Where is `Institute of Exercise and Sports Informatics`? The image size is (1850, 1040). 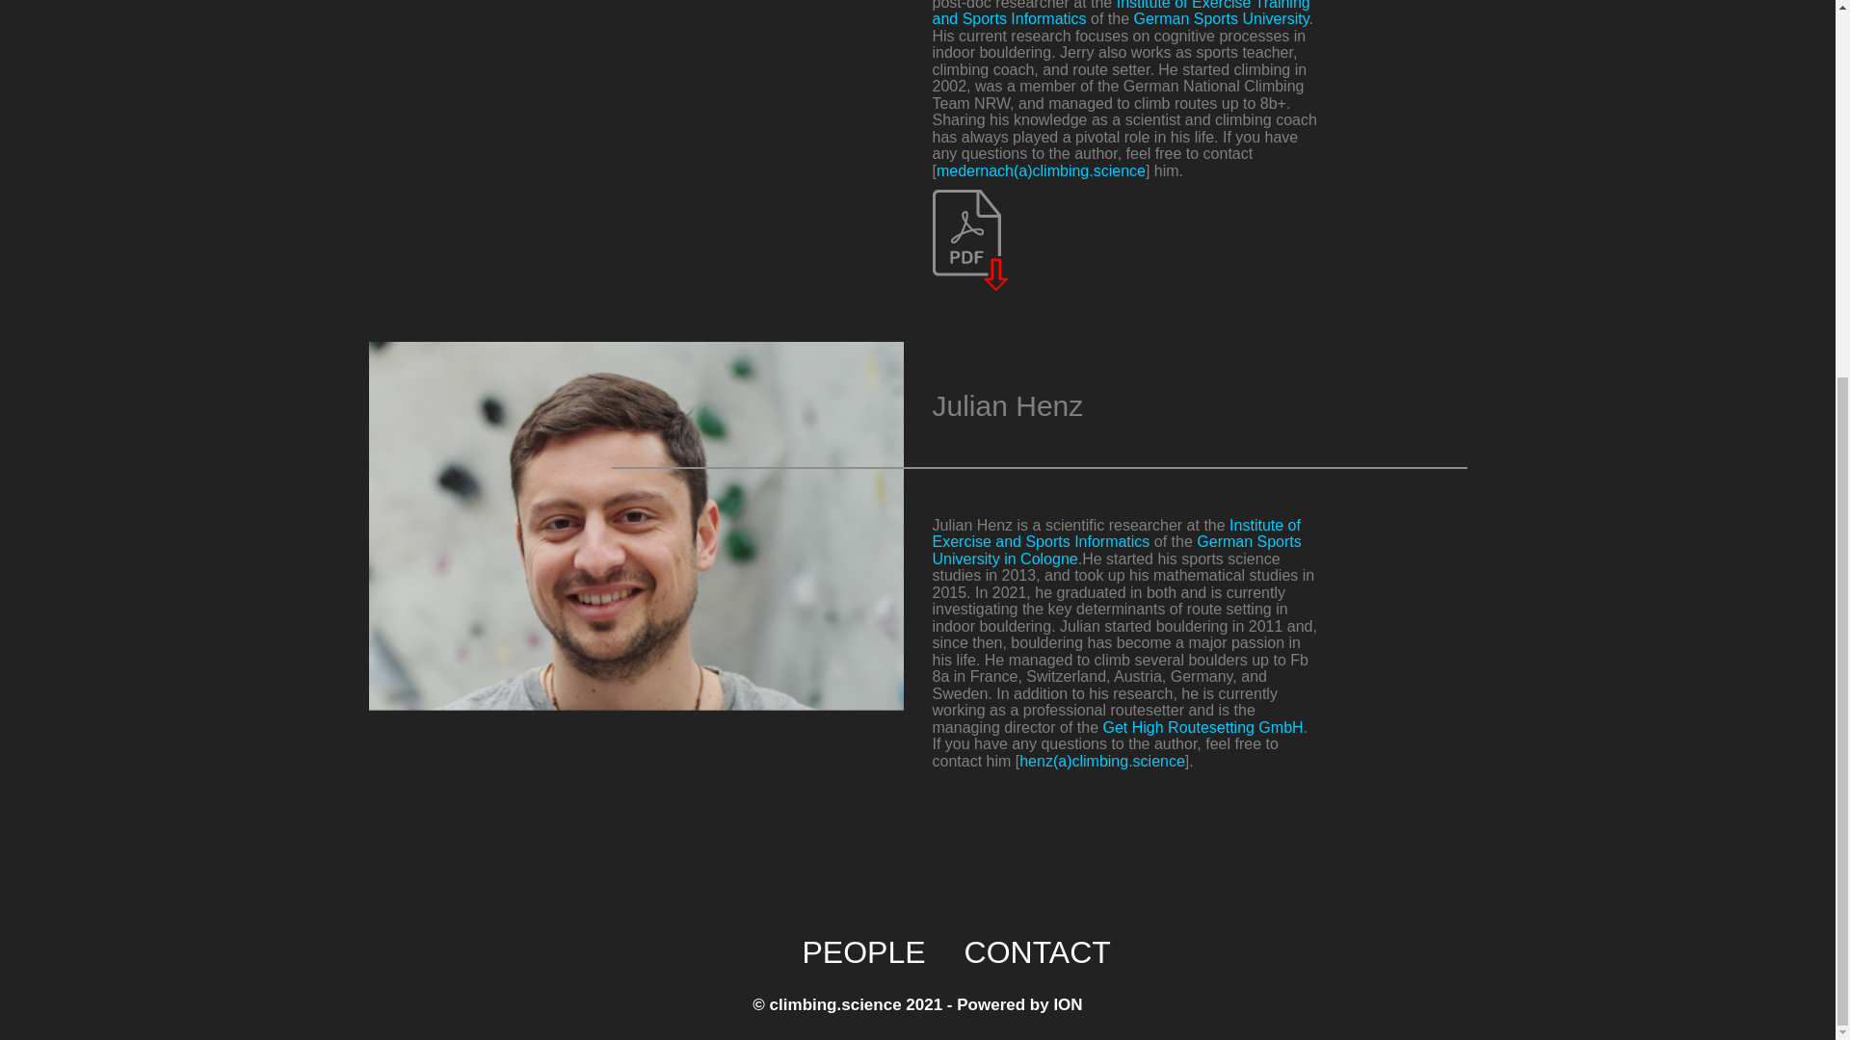
Institute of Exercise and Sports Informatics is located at coordinates (1116, 533).